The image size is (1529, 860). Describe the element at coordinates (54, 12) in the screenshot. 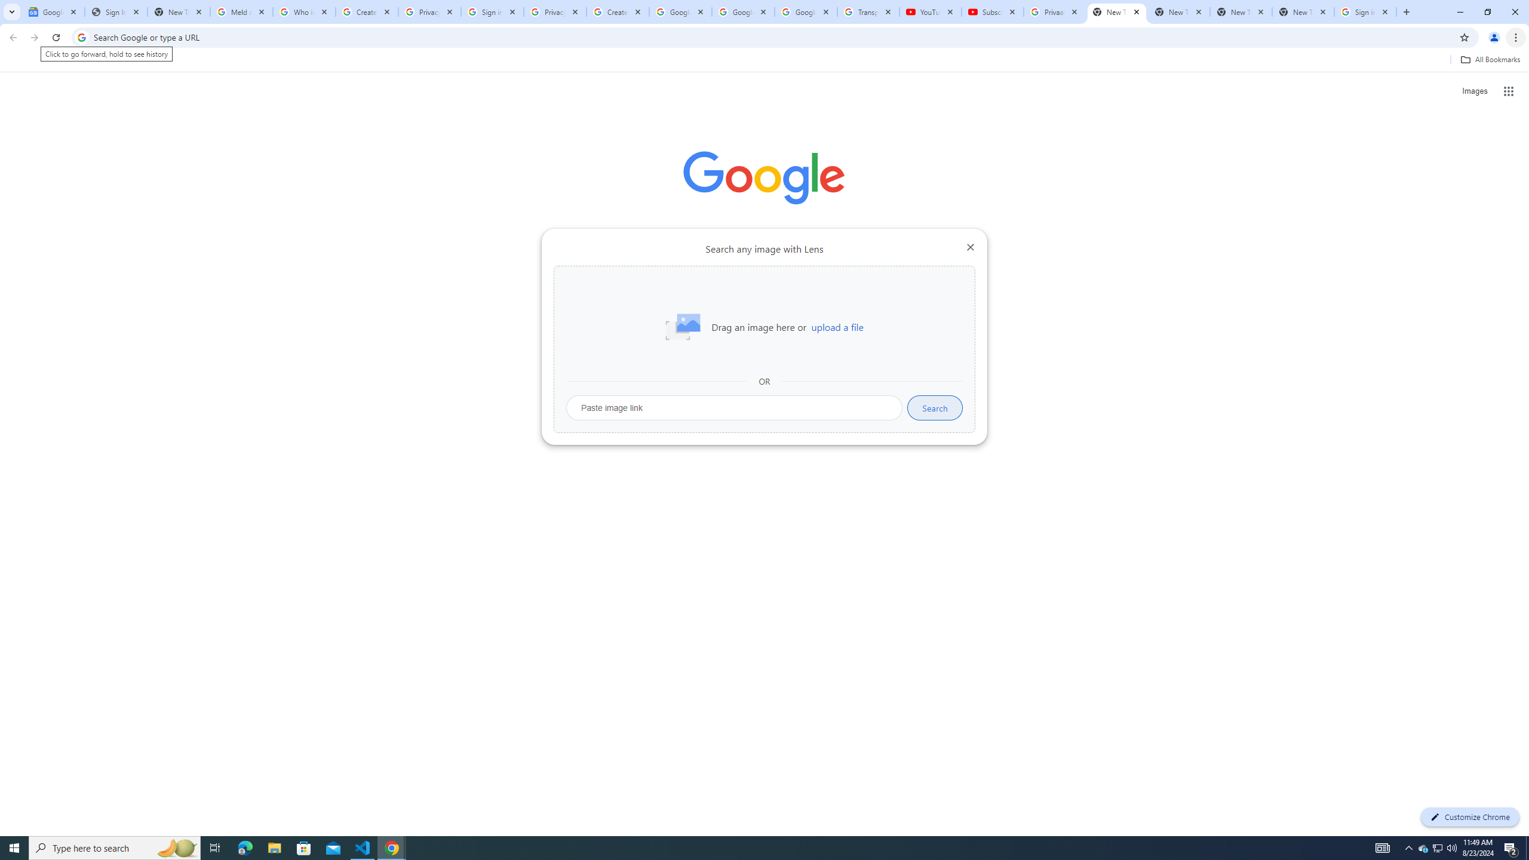

I see `Google News` at that location.